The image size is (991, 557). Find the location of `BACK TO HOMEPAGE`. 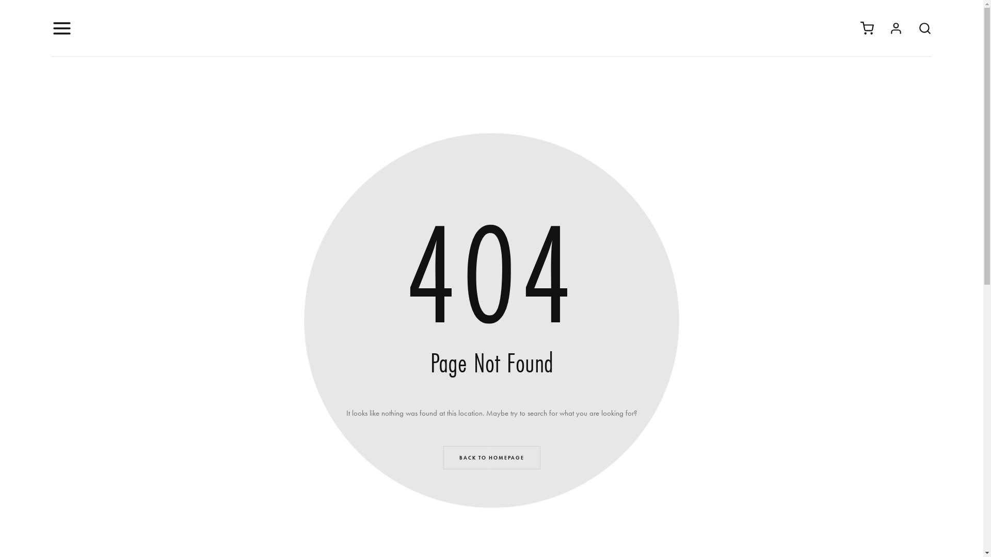

BACK TO HOMEPAGE is located at coordinates (491, 458).